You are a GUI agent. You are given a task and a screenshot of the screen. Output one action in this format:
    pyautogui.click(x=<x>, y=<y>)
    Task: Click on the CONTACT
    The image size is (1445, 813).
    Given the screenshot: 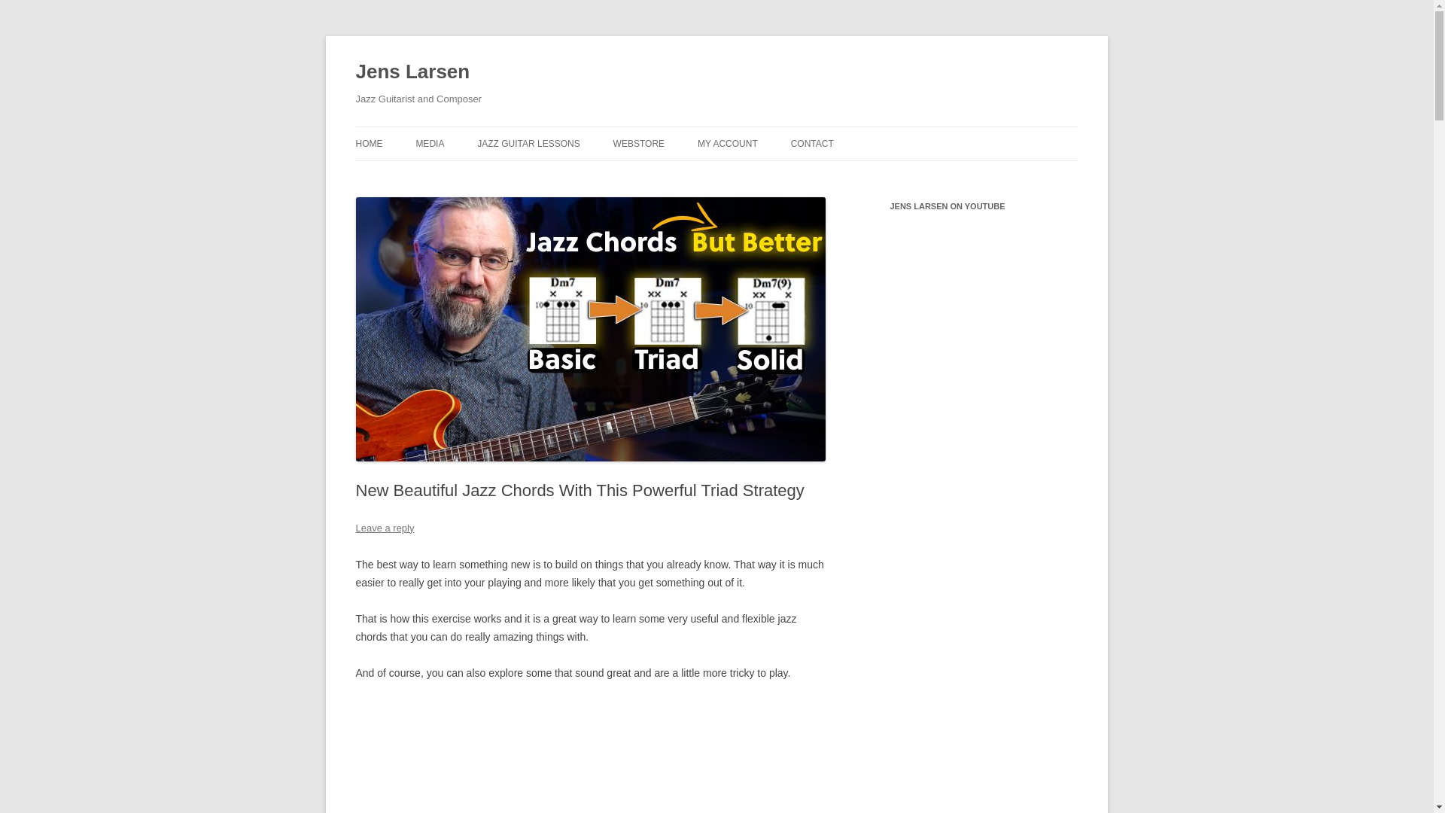 What is the action you would take?
    pyautogui.click(x=811, y=143)
    